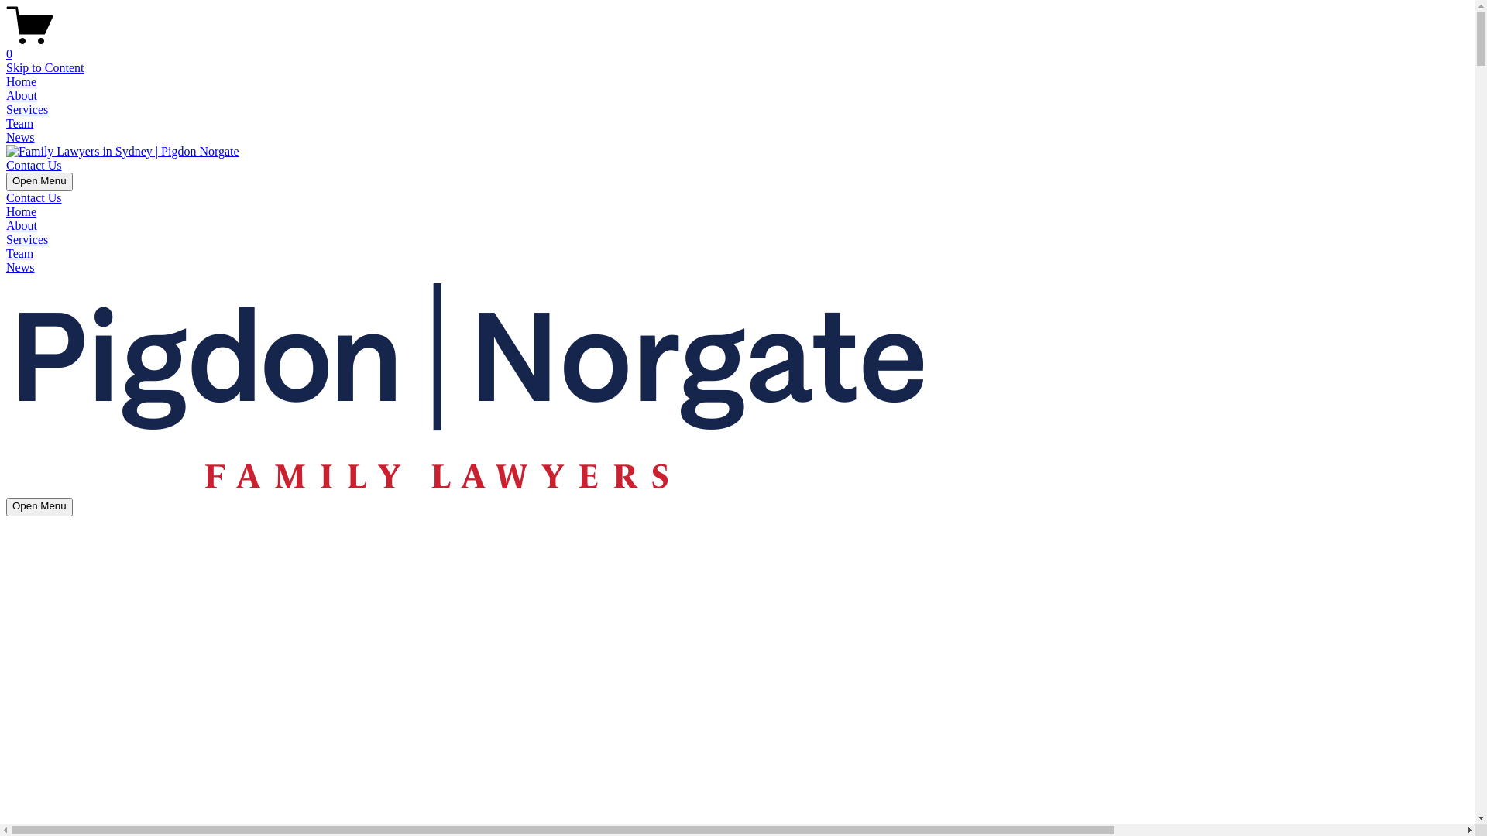  Describe the element at coordinates (45, 68) in the screenshot. I see `Skip to Content` at that location.